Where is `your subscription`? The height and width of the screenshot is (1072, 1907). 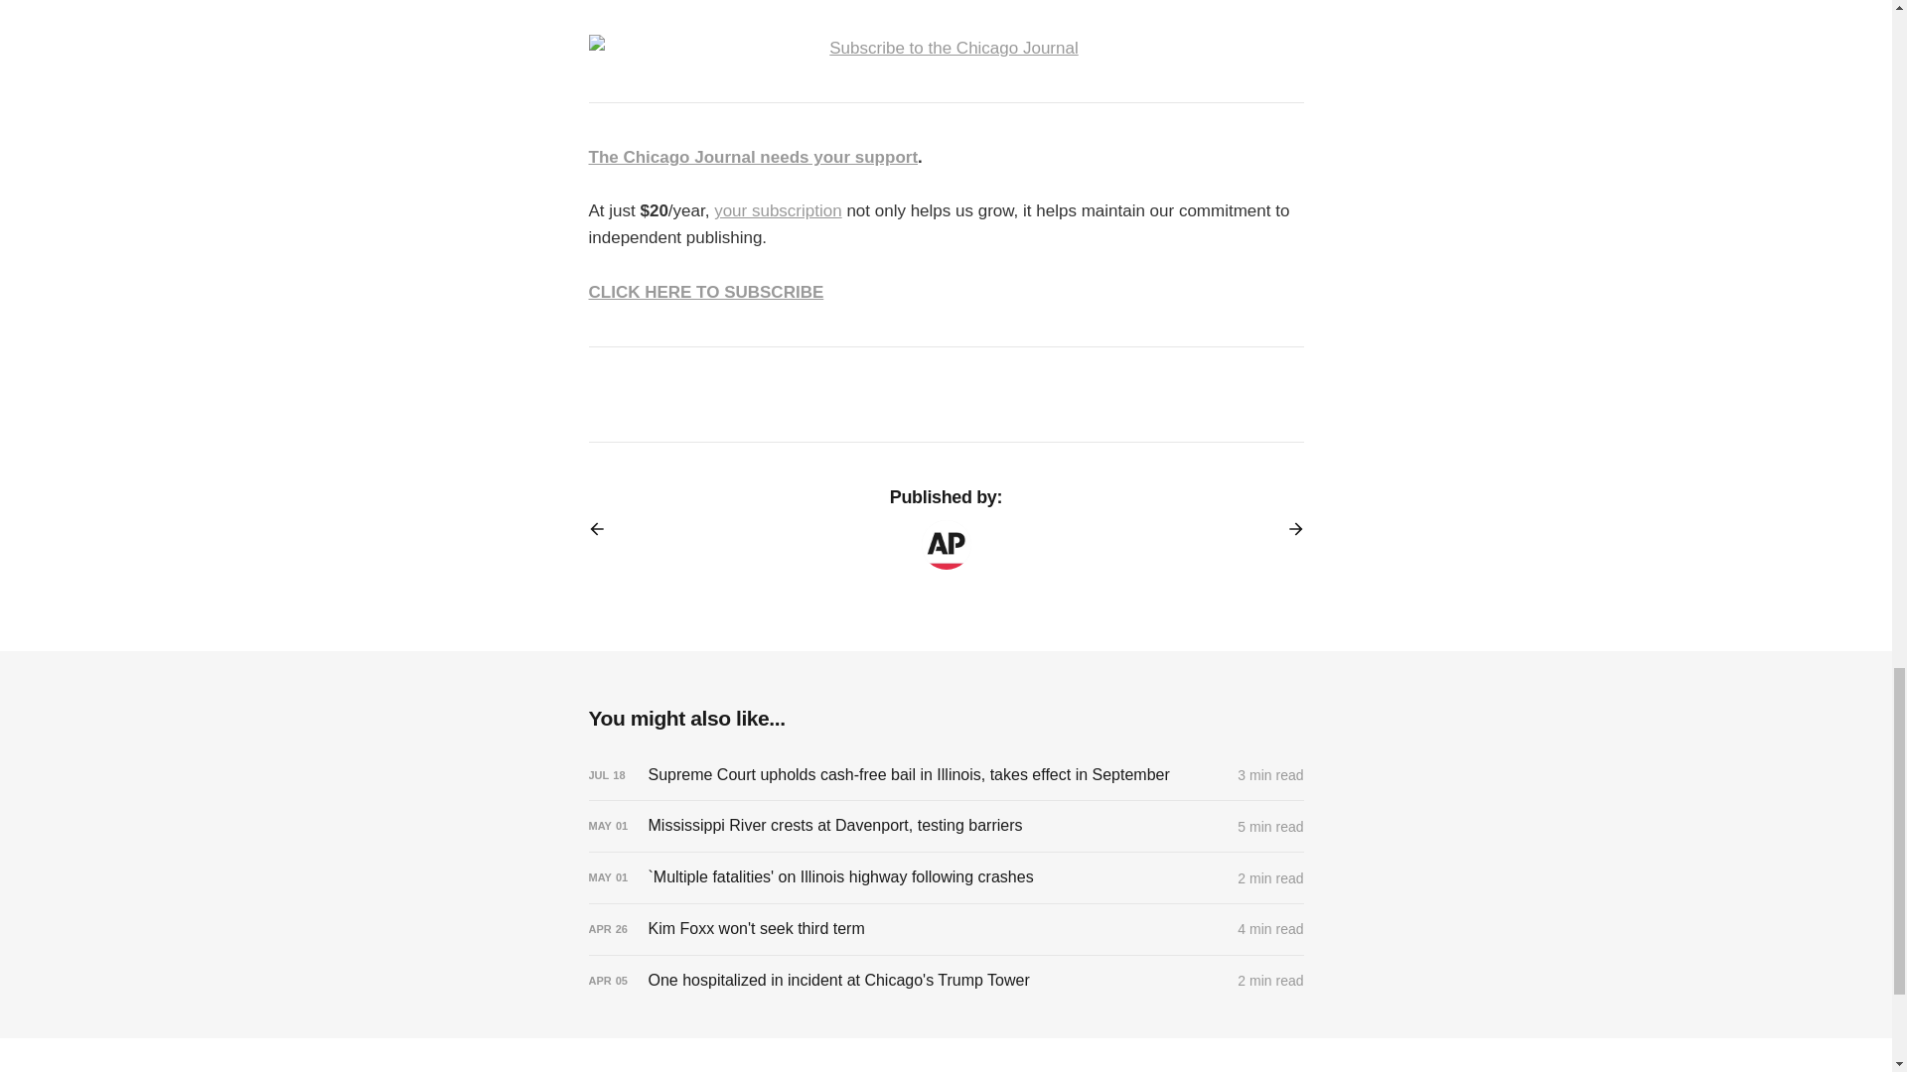 your subscription is located at coordinates (778, 210).